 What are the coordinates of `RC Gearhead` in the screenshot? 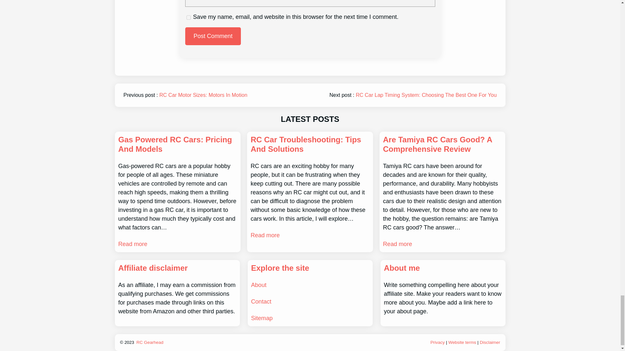 It's located at (150, 342).